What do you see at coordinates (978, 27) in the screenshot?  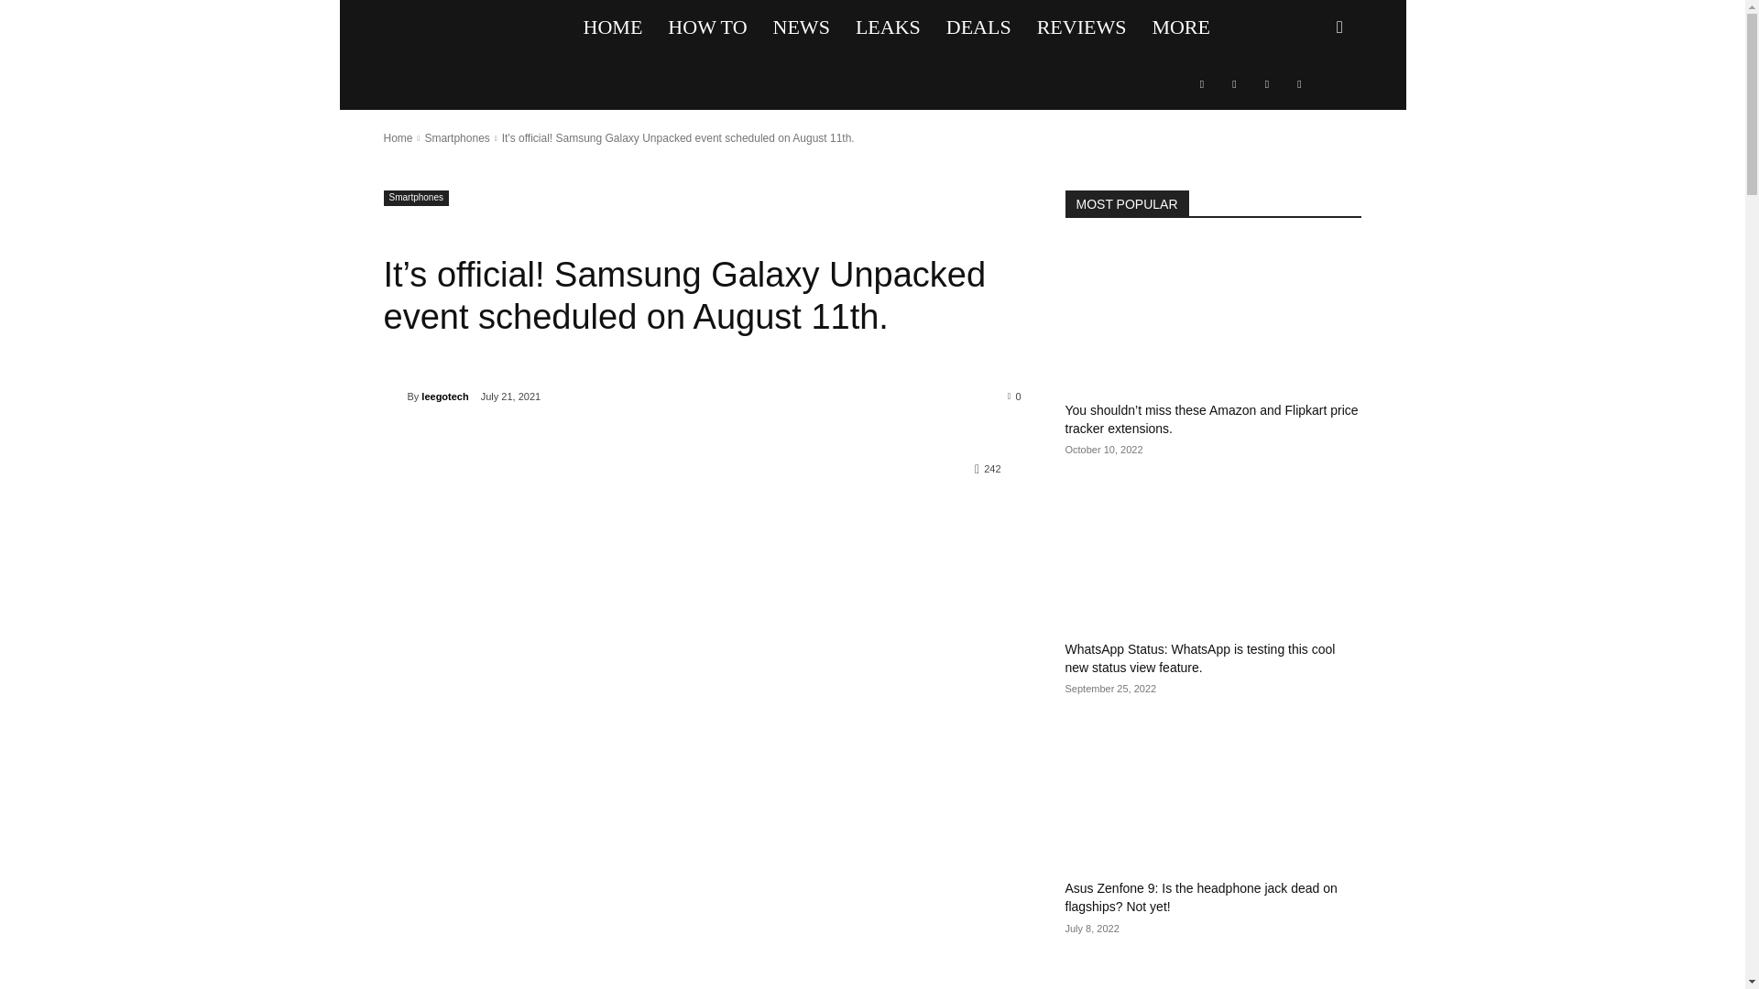 I see `DEALS` at bounding box center [978, 27].